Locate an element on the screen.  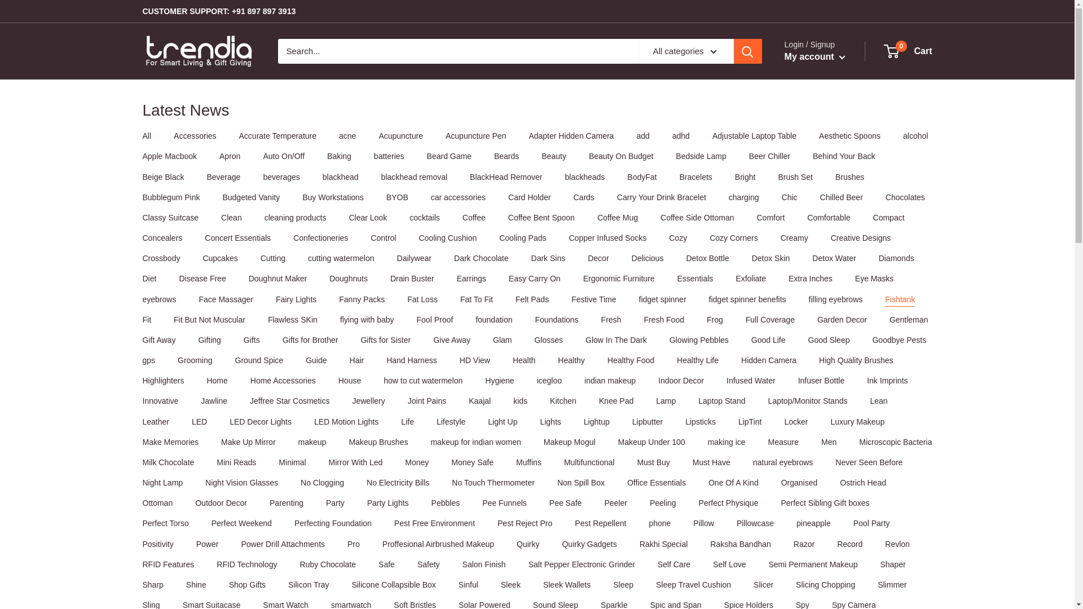
Beauty On Budget is located at coordinates (620, 156).